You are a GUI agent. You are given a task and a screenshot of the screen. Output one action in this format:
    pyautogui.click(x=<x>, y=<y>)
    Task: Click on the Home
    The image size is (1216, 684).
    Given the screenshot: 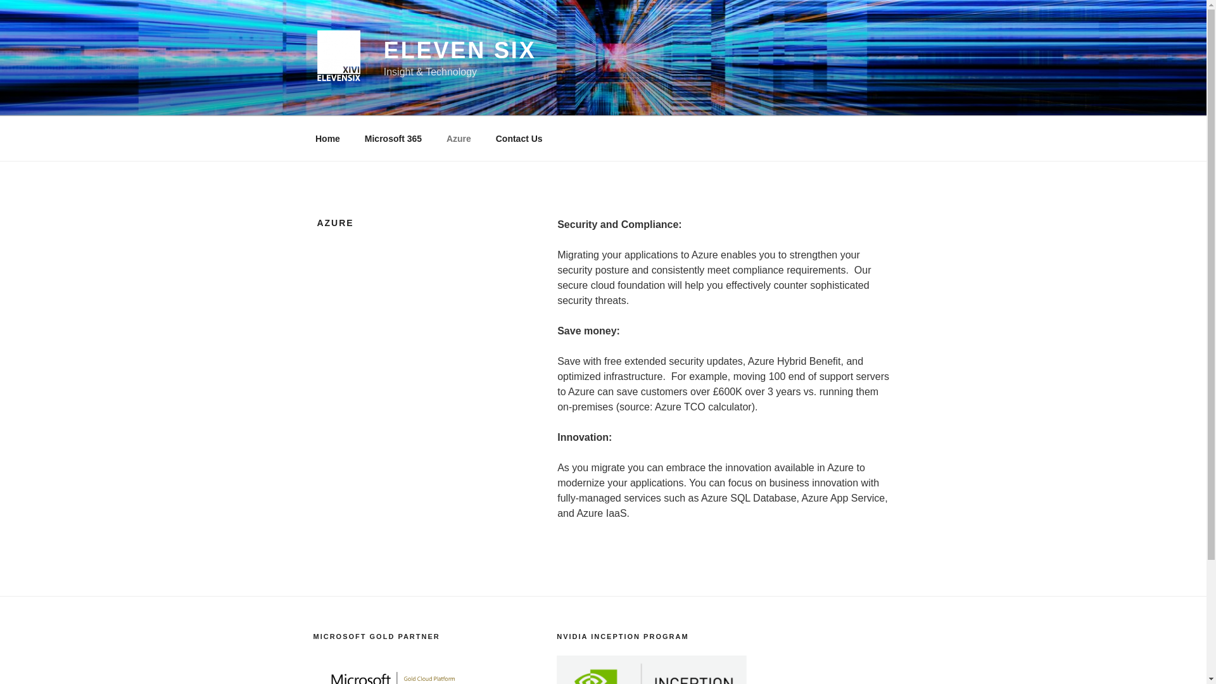 What is the action you would take?
    pyautogui.click(x=327, y=138)
    